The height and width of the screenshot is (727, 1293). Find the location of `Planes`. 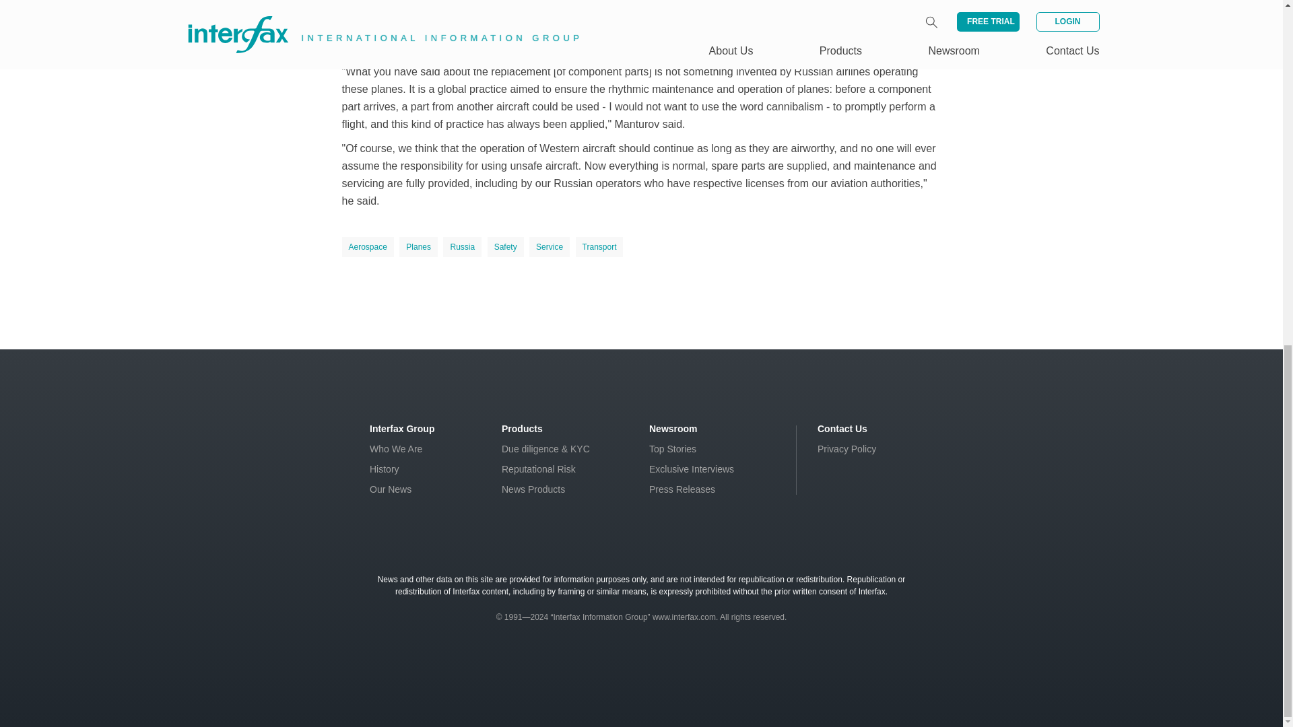

Planes is located at coordinates (419, 247).